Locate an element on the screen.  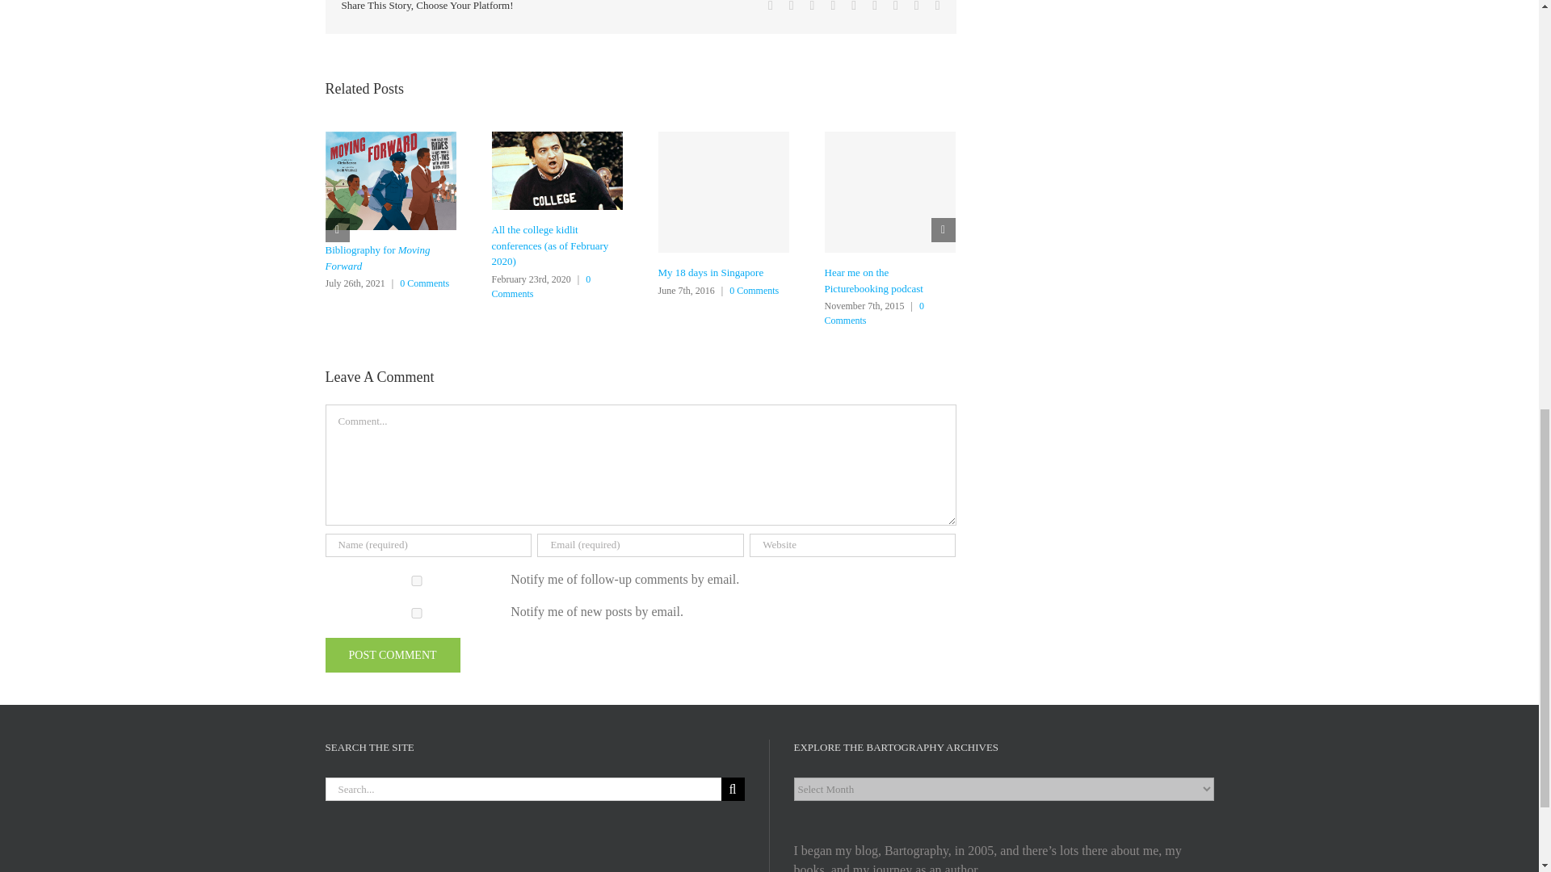
Hear me on the Picturebooking podcast is located at coordinates (872, 281).